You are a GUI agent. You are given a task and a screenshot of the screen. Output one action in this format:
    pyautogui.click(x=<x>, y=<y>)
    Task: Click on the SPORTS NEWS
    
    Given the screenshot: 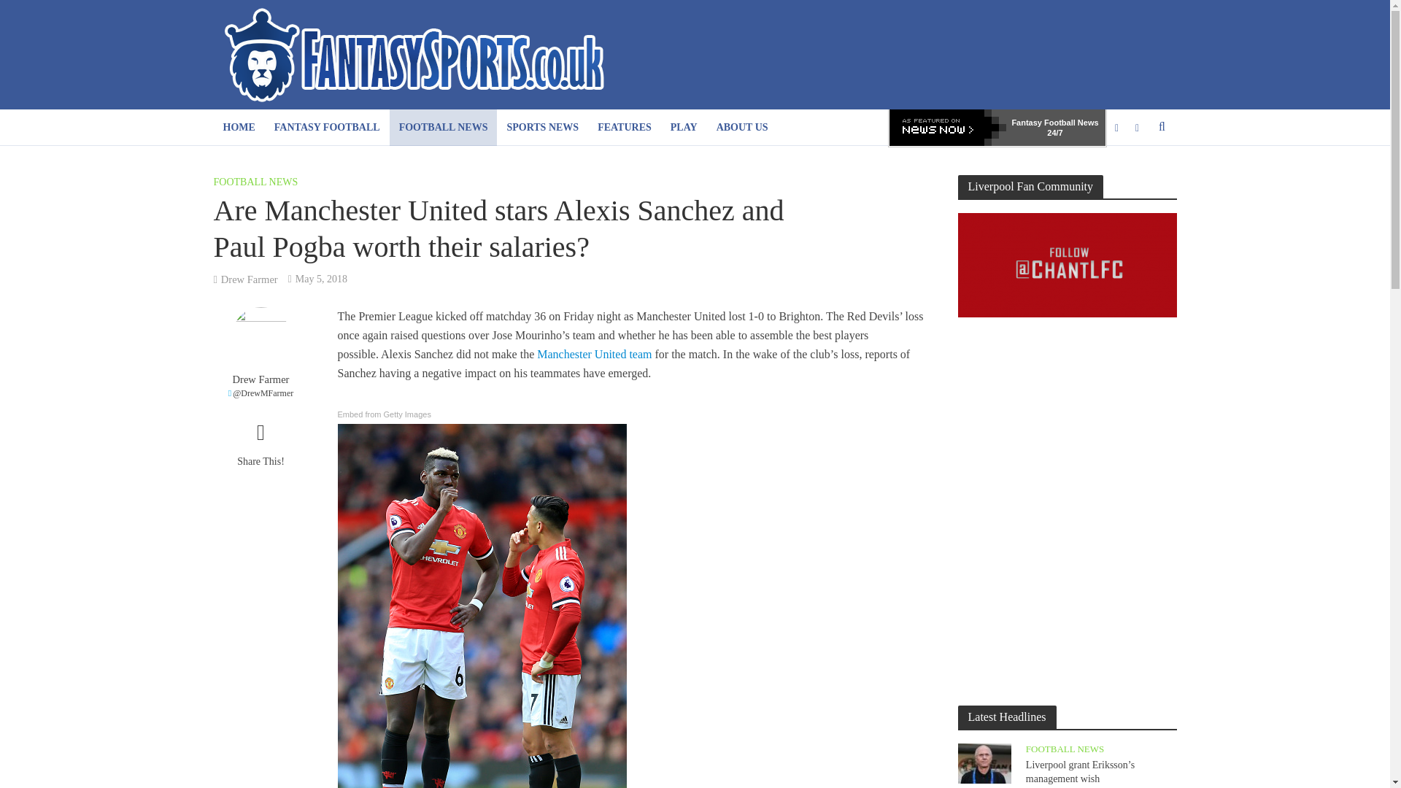 What is the action you would take?
    pyautogui.click(x=543, y=127)
    